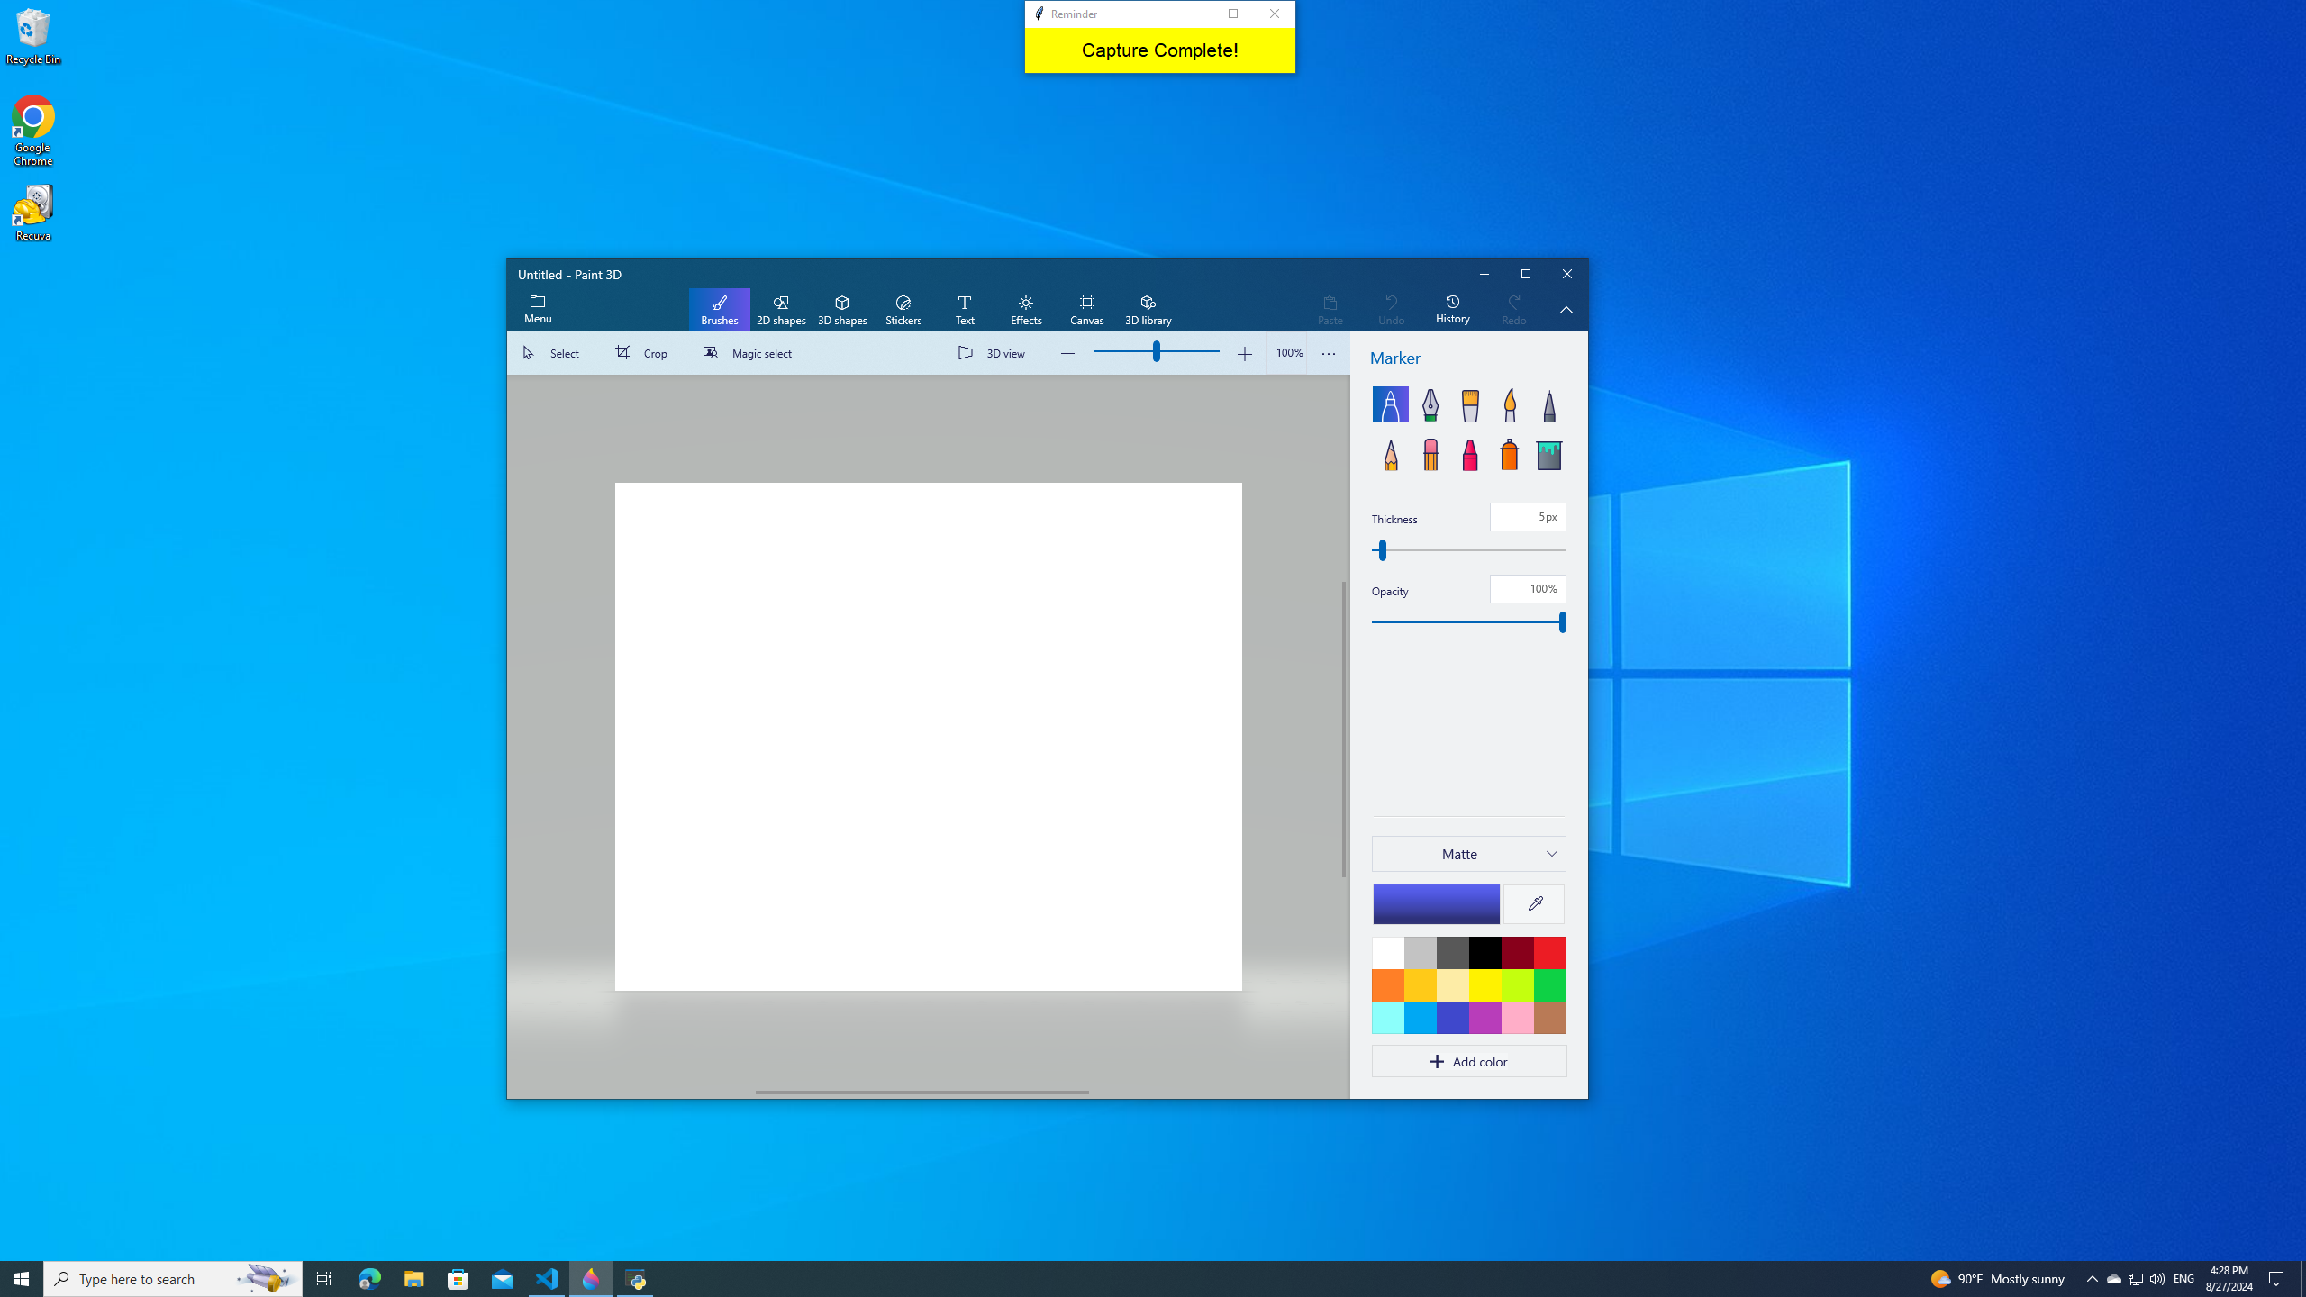 The height and width of the screenshot is (1297, 2306). I want to click on Zoom out, so click(1068, 353).